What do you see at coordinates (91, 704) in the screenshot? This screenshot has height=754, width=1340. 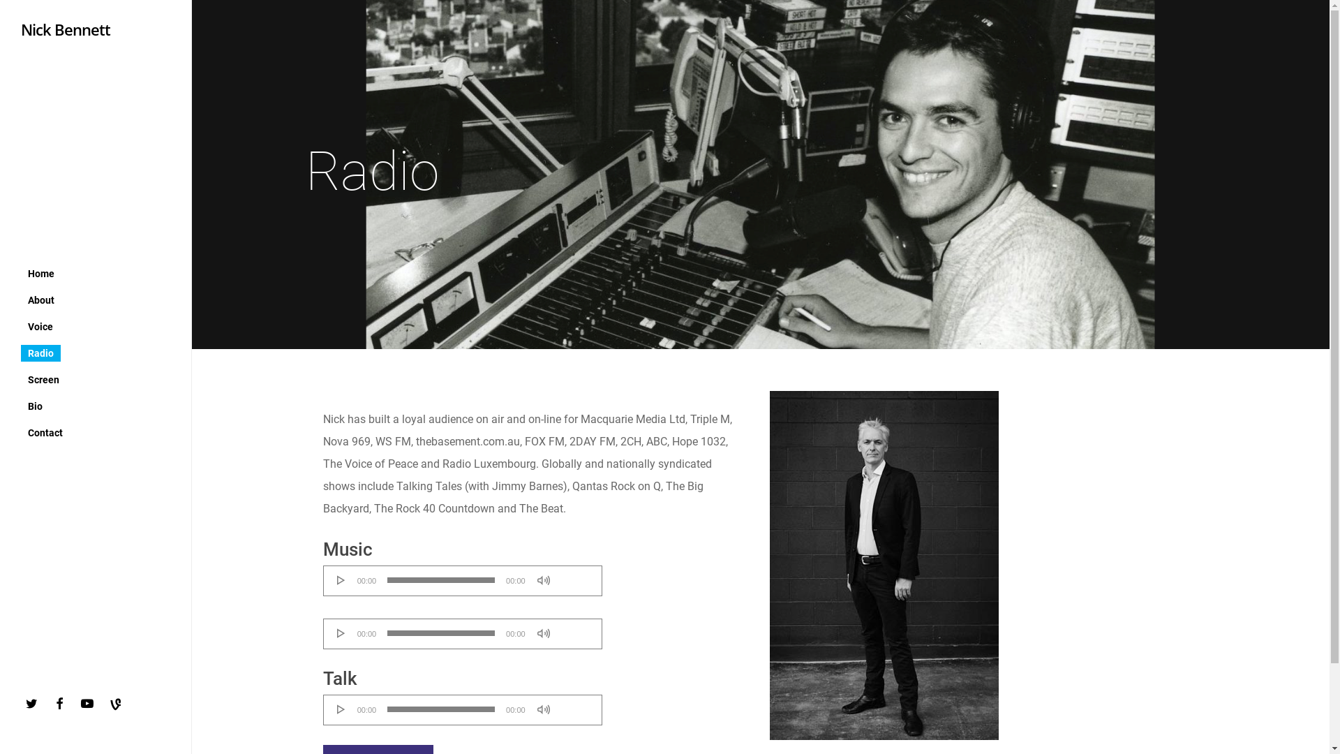 I see `youtube` at bounding box center [91, 704].